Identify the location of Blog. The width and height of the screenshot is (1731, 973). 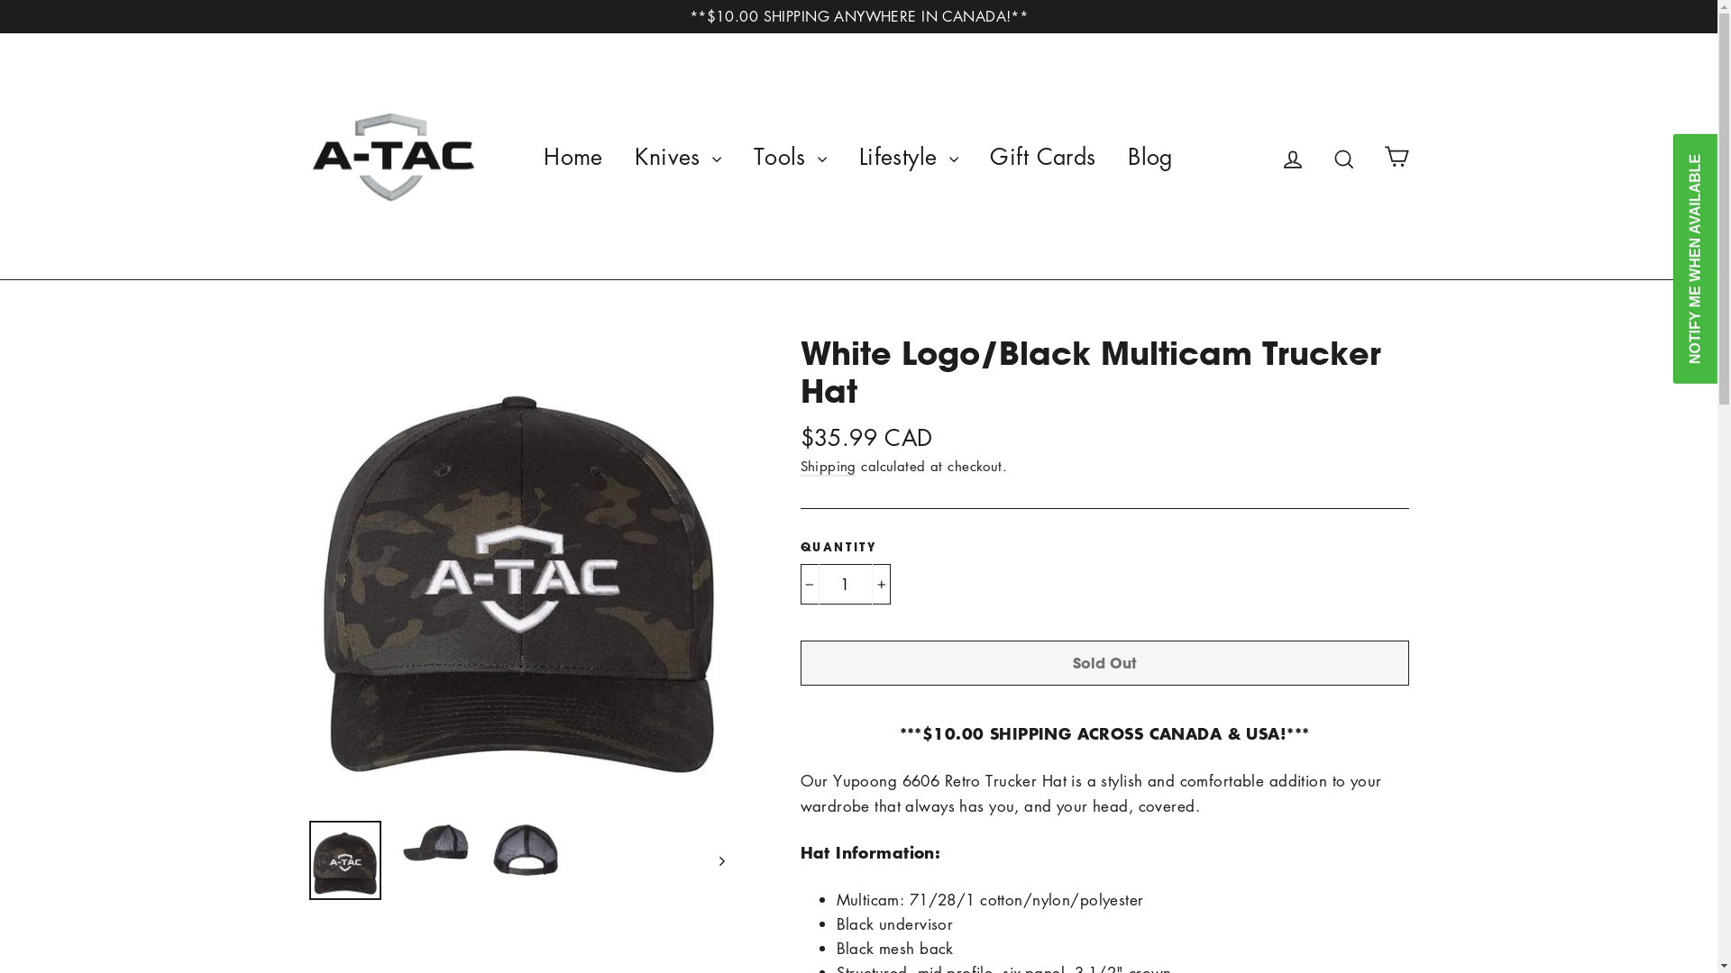
(1150, 157).